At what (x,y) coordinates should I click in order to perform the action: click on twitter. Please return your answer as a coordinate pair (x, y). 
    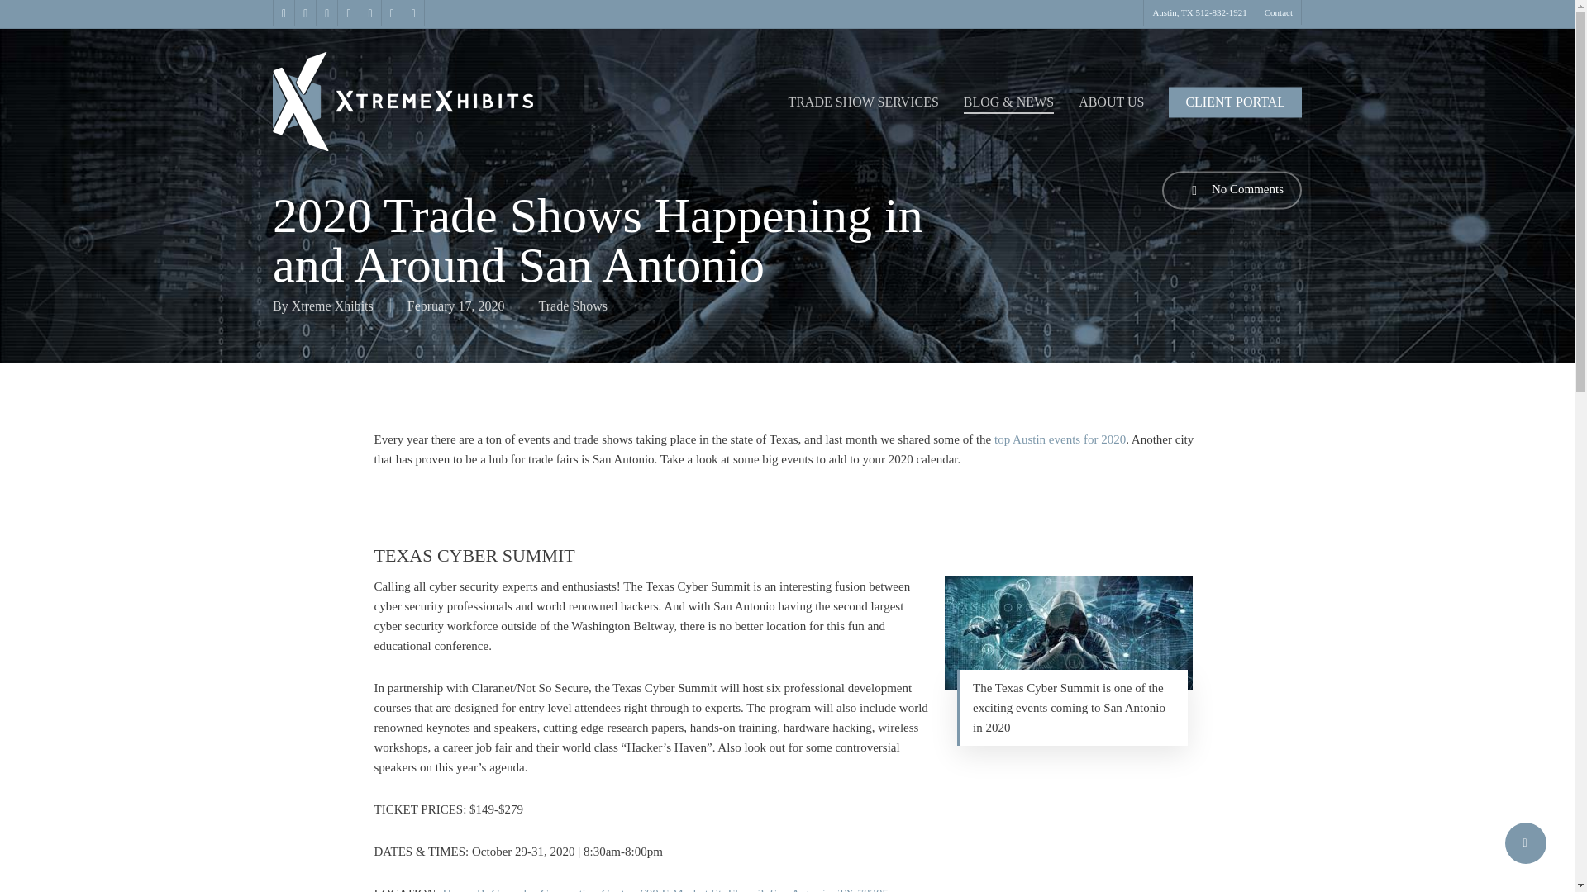
    Looking at the image, I should click on (283, 13).